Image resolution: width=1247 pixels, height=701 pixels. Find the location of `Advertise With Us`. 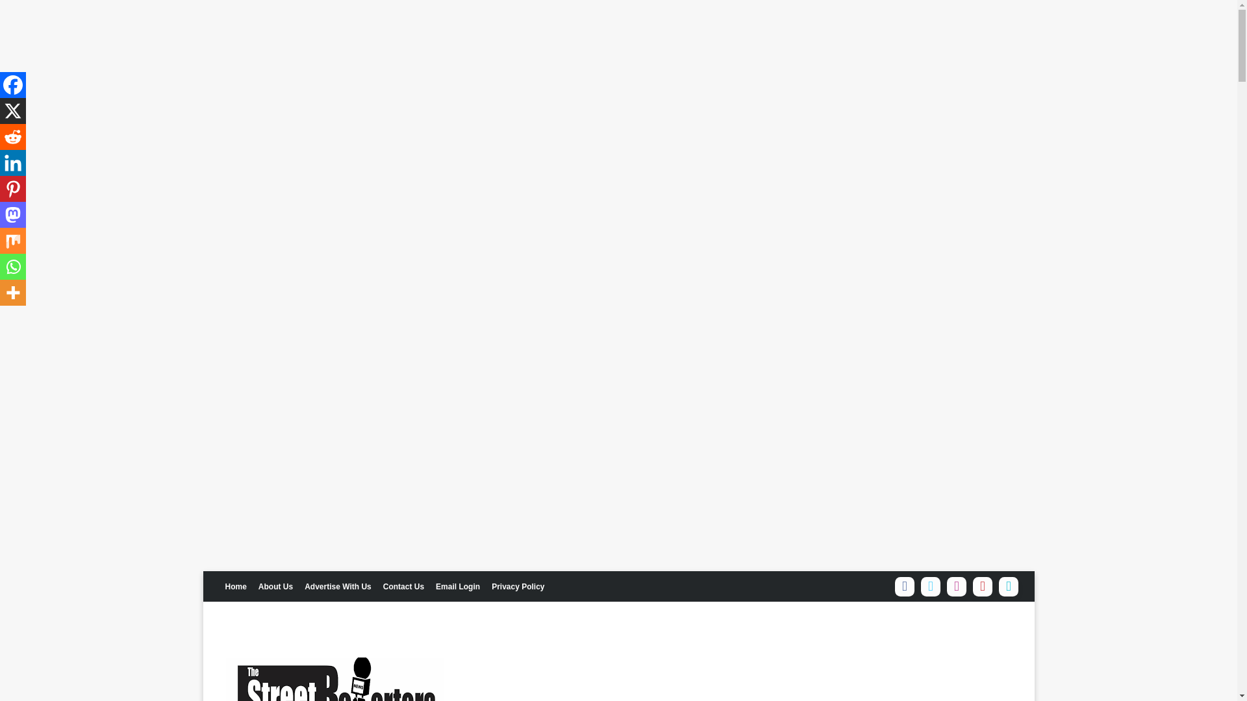

Advertise With Us is located at coordinates (338, 585).